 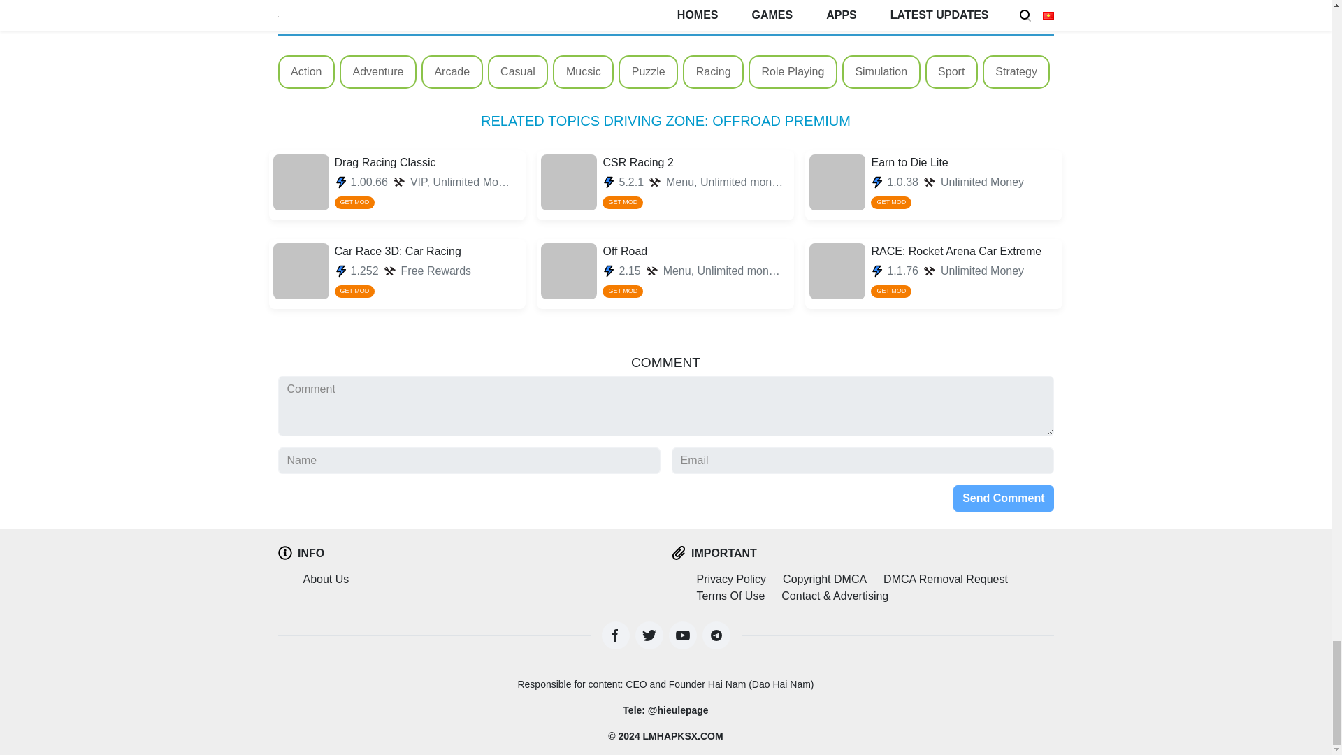 I want to click on Simulation, so click(x=881, y=71).